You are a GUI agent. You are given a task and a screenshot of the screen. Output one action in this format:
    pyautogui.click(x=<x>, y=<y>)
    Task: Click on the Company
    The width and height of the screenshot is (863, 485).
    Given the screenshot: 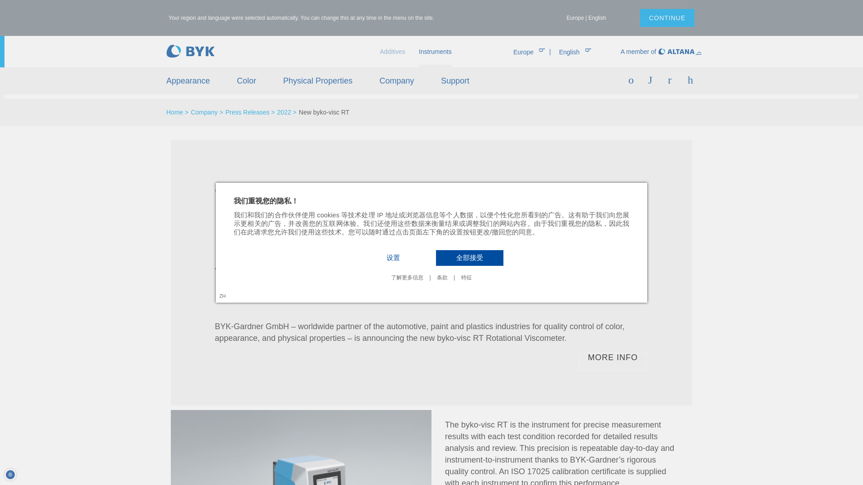 What is the action you would take?
    pyautogui.click(x=431, y=81)
    